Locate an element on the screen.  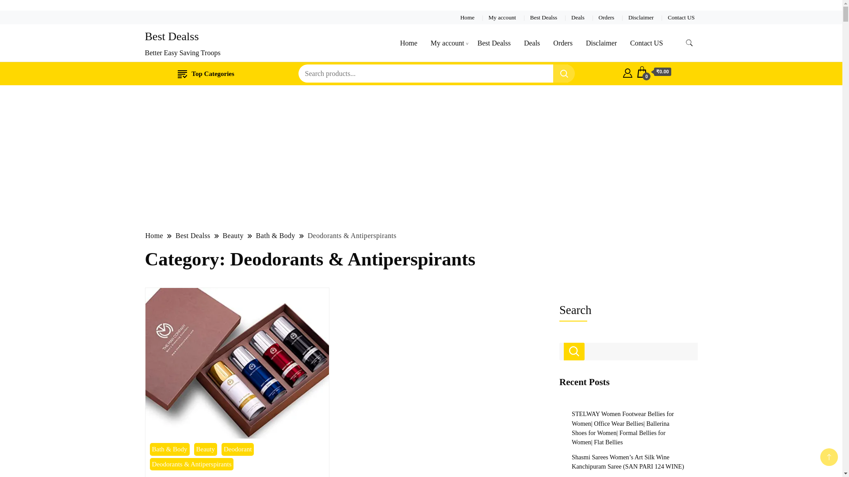
My Account is located at coordinates (628, 72).